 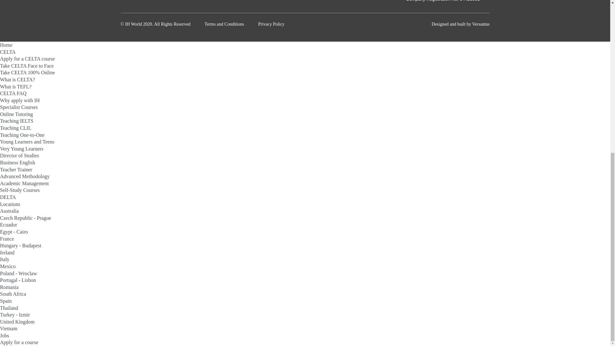 What do you see at coordinates (10, 204) in the screenshot?
I see `Destinations` at bounding box center [10, 204].